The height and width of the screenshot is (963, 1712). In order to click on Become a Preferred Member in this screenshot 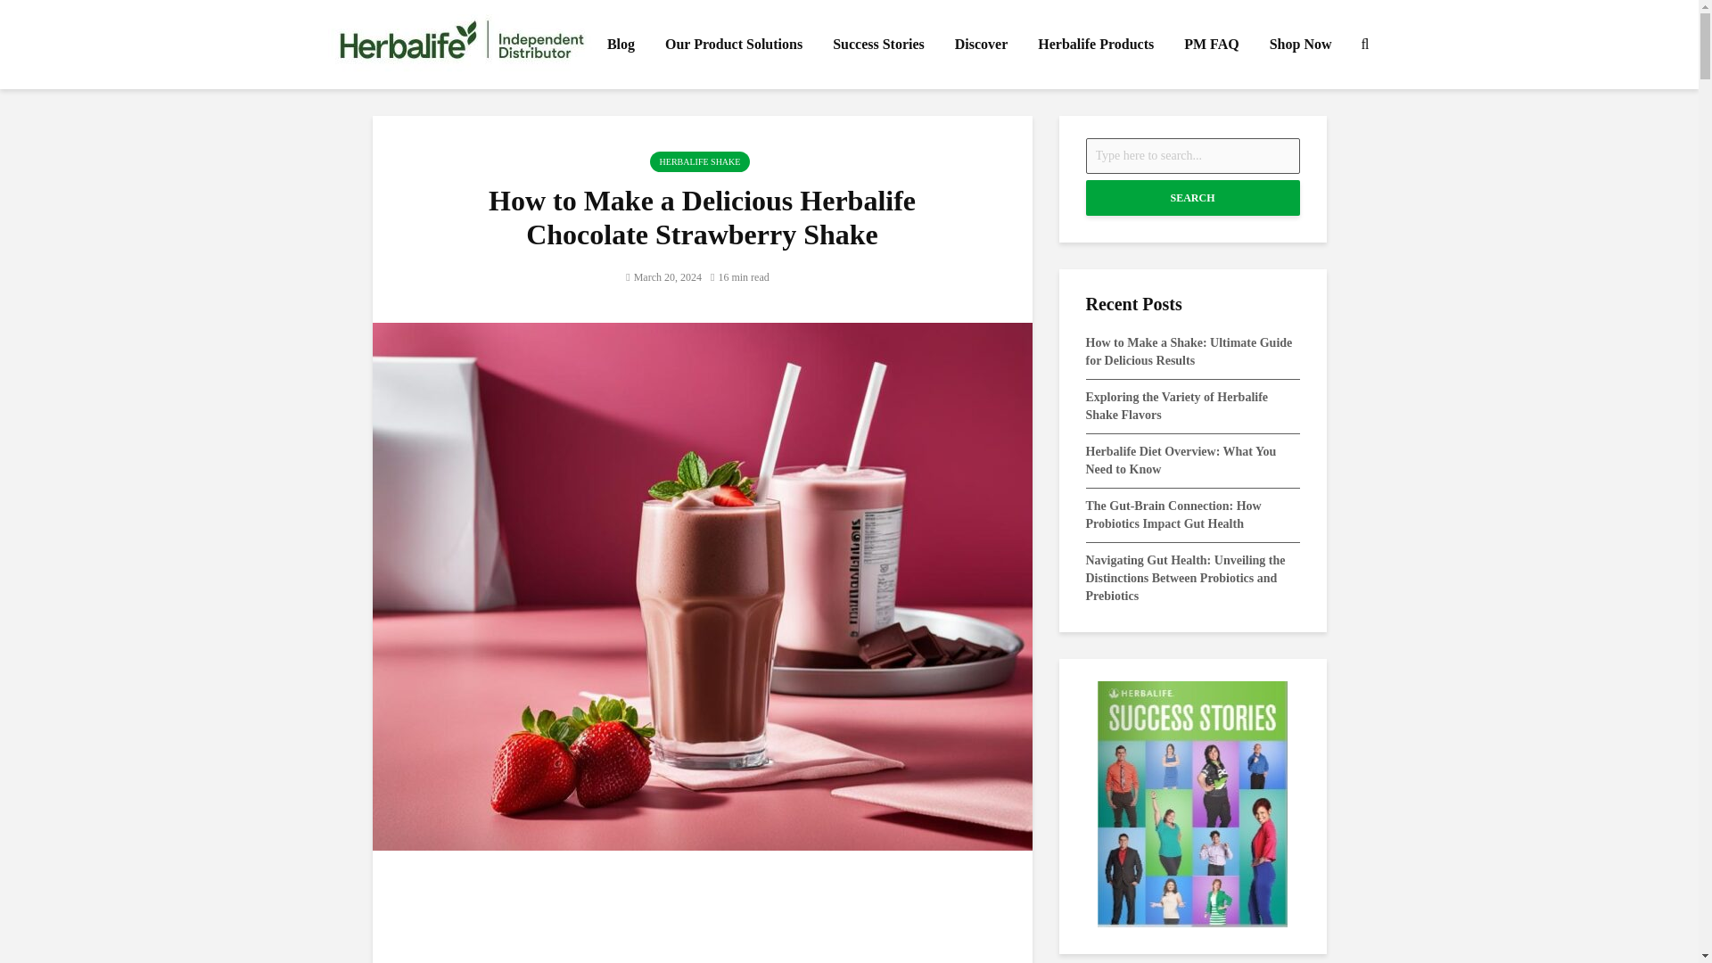, I will do `click(703, 924)`.